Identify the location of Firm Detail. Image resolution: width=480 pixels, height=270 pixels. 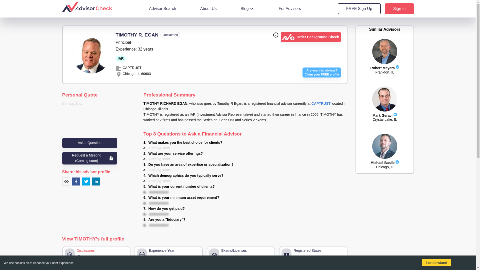
(286, 269).